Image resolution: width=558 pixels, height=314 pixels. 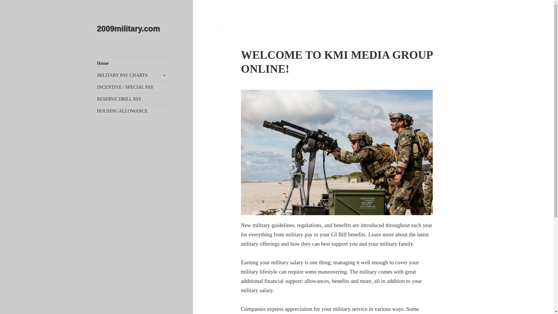 I want to click on Home, so click(x=133, y=63).